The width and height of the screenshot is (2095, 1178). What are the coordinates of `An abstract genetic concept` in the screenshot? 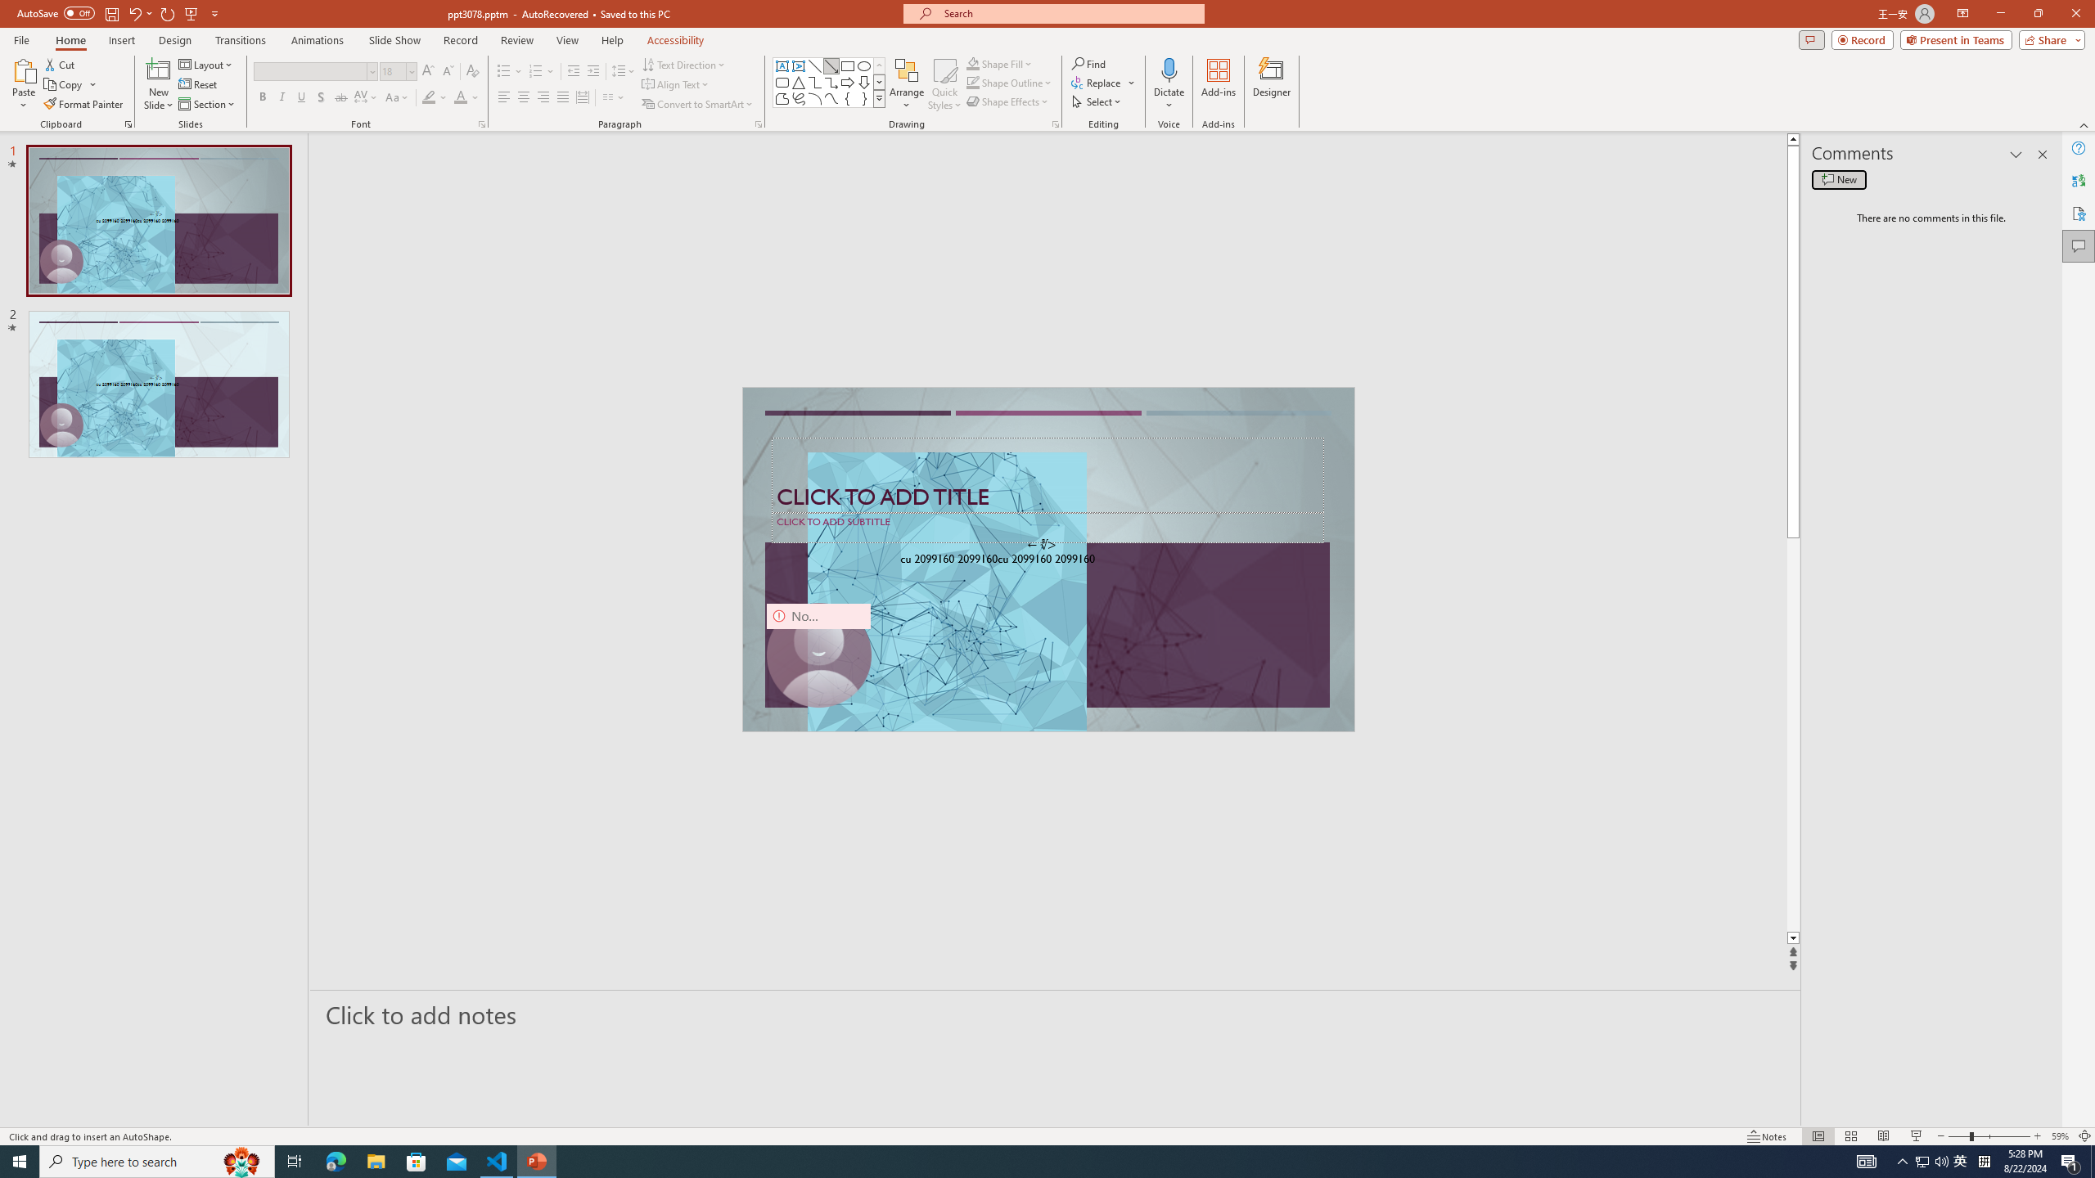 It's located at (1047, 560).